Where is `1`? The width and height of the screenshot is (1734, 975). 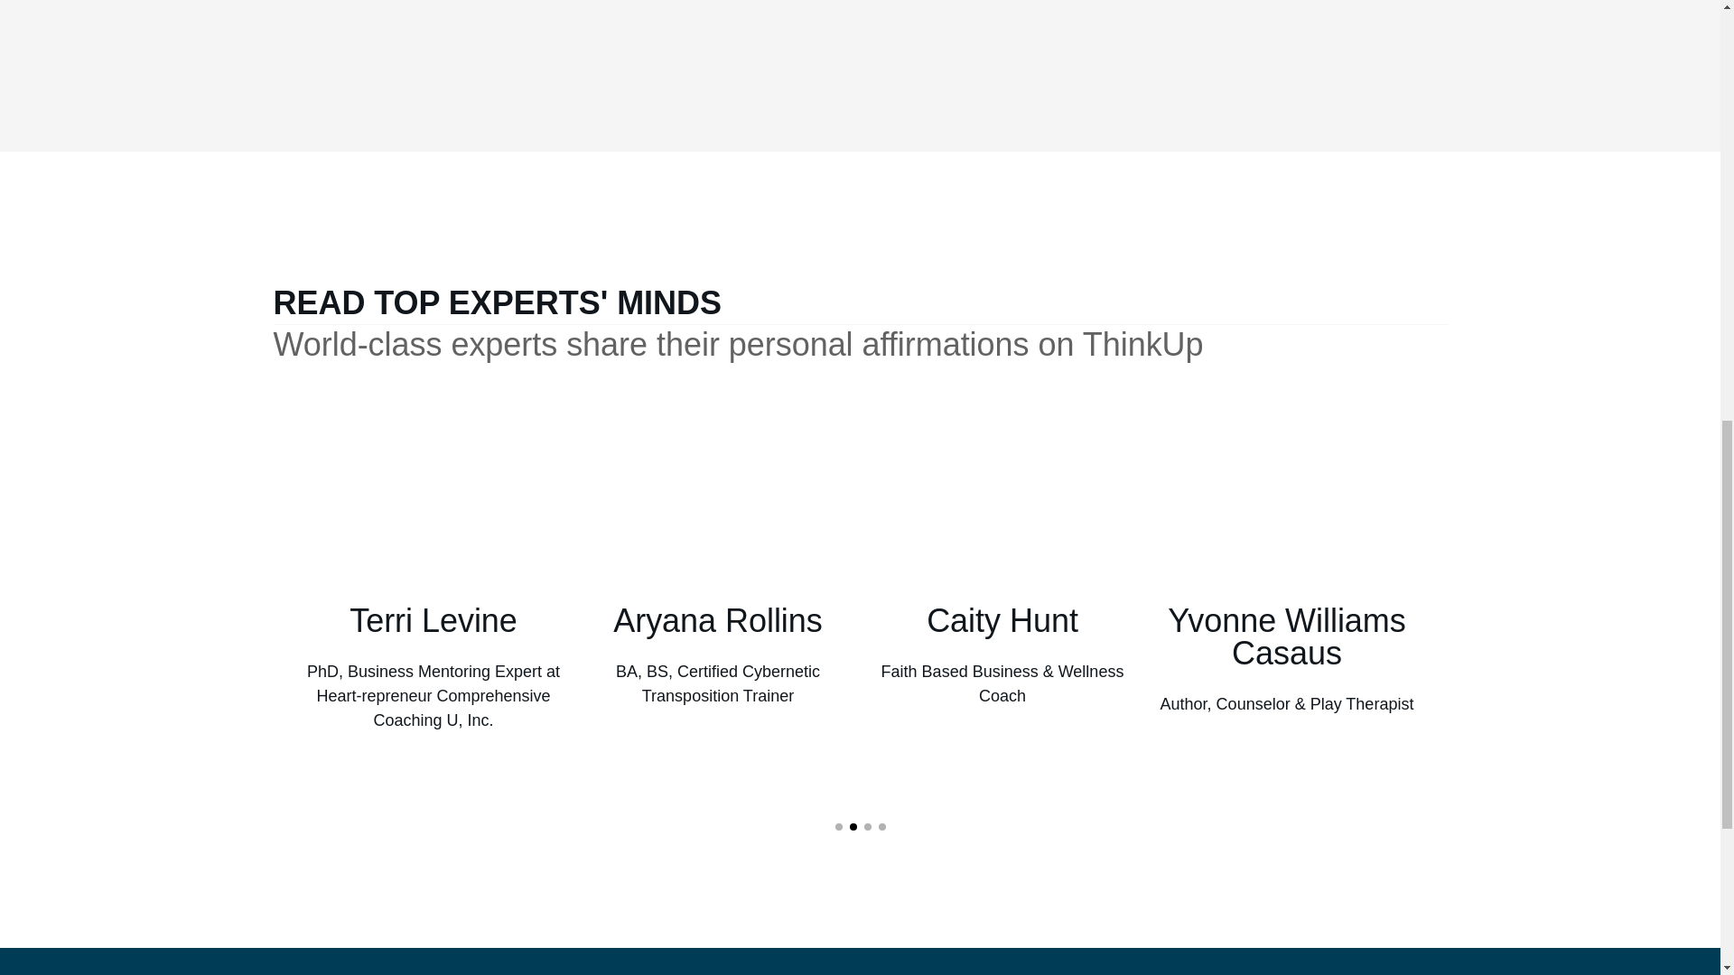
1 is located at coordinates (837, 827).